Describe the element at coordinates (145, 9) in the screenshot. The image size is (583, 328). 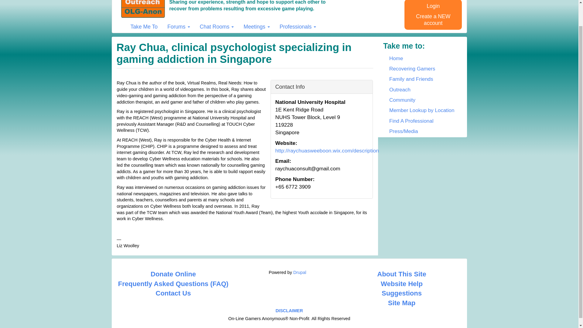
I see `Home` at that location.